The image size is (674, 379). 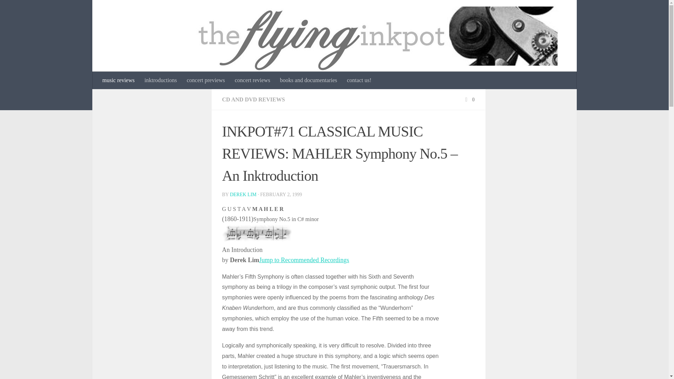 I want to click on Posts by Derek Lim, so click(x=243, y=194).